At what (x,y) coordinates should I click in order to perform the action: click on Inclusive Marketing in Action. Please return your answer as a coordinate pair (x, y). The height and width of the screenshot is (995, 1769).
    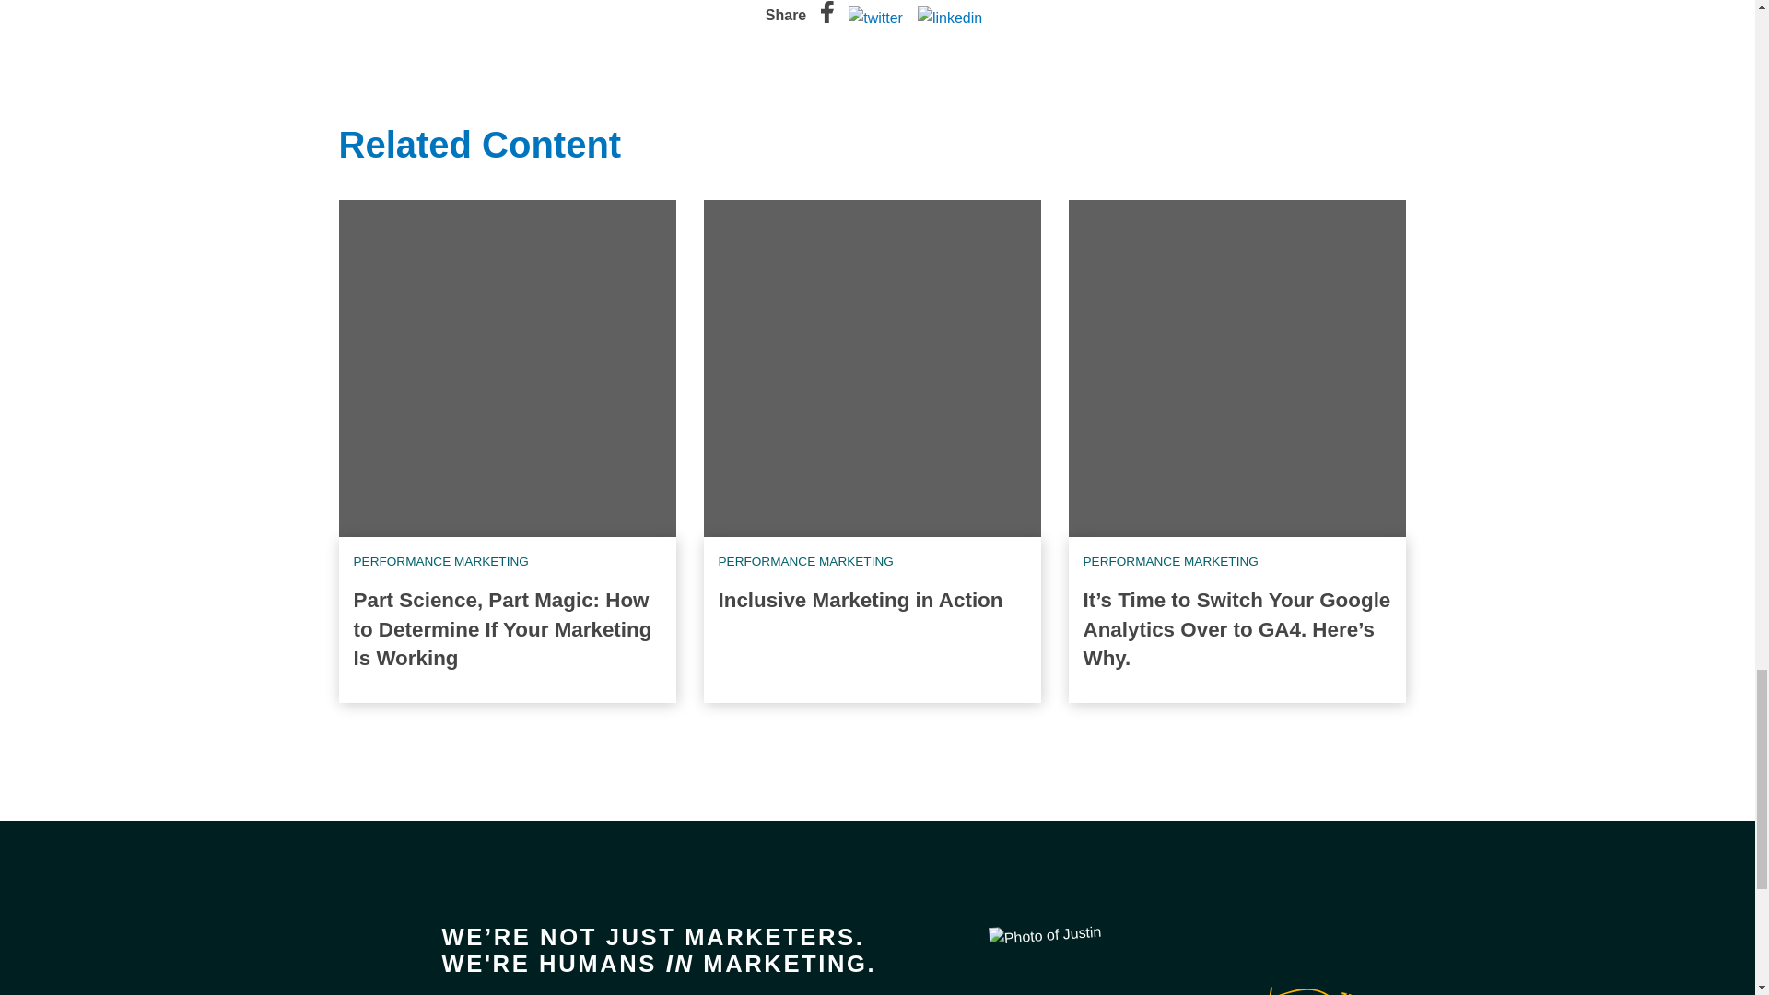
    Looking at the image, I should click on (861, 601).